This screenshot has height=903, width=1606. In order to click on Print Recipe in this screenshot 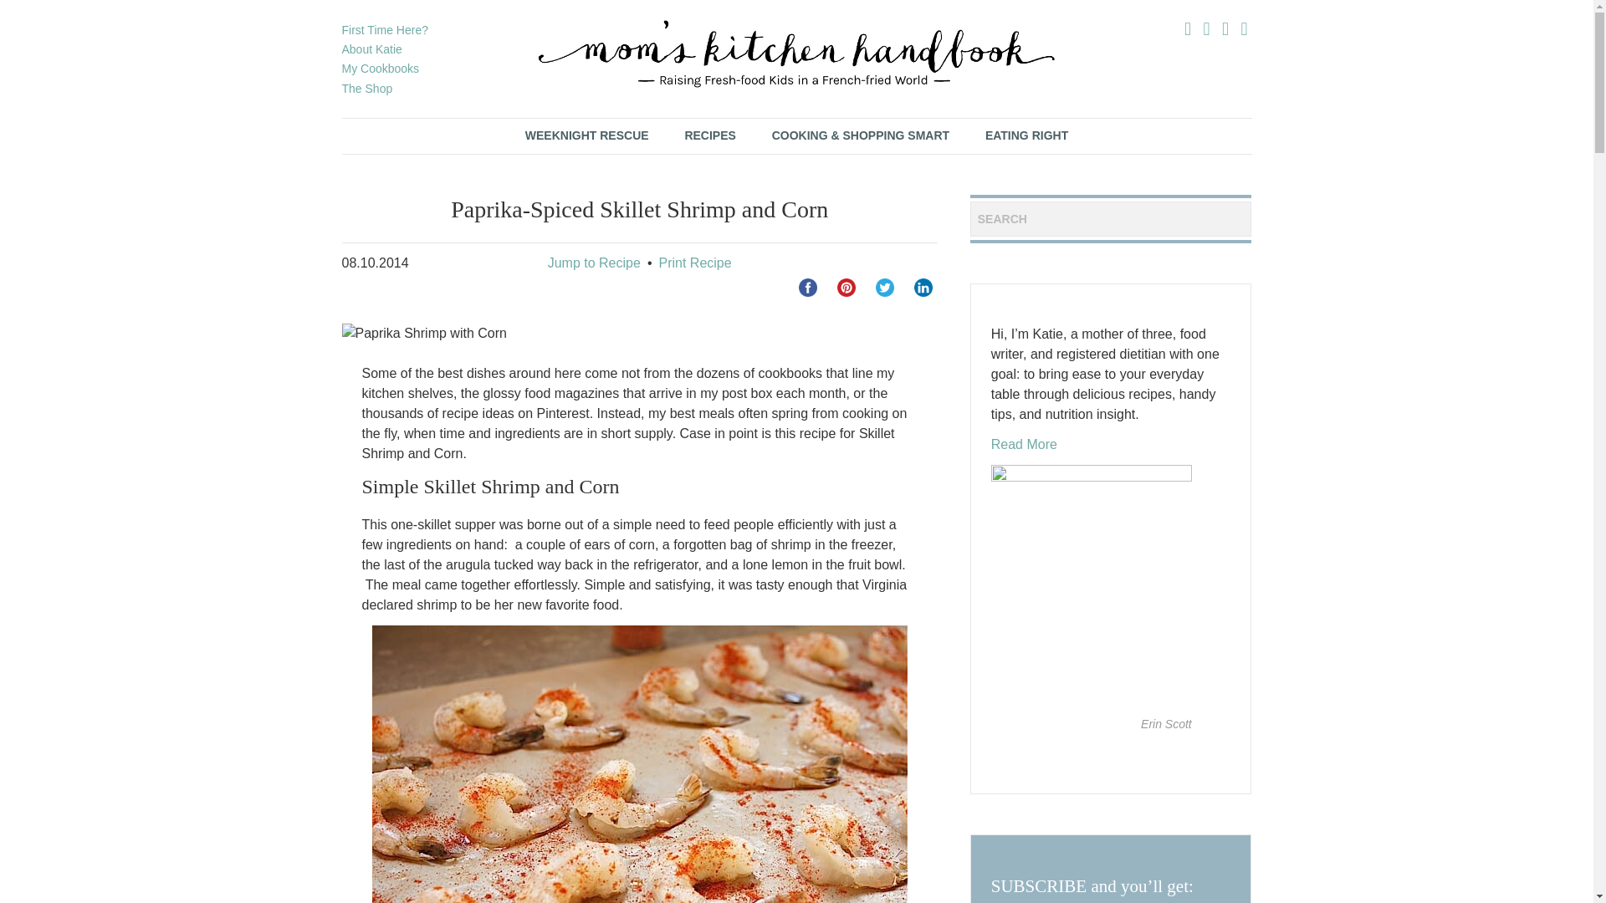, I will do `click(694, 263)`.